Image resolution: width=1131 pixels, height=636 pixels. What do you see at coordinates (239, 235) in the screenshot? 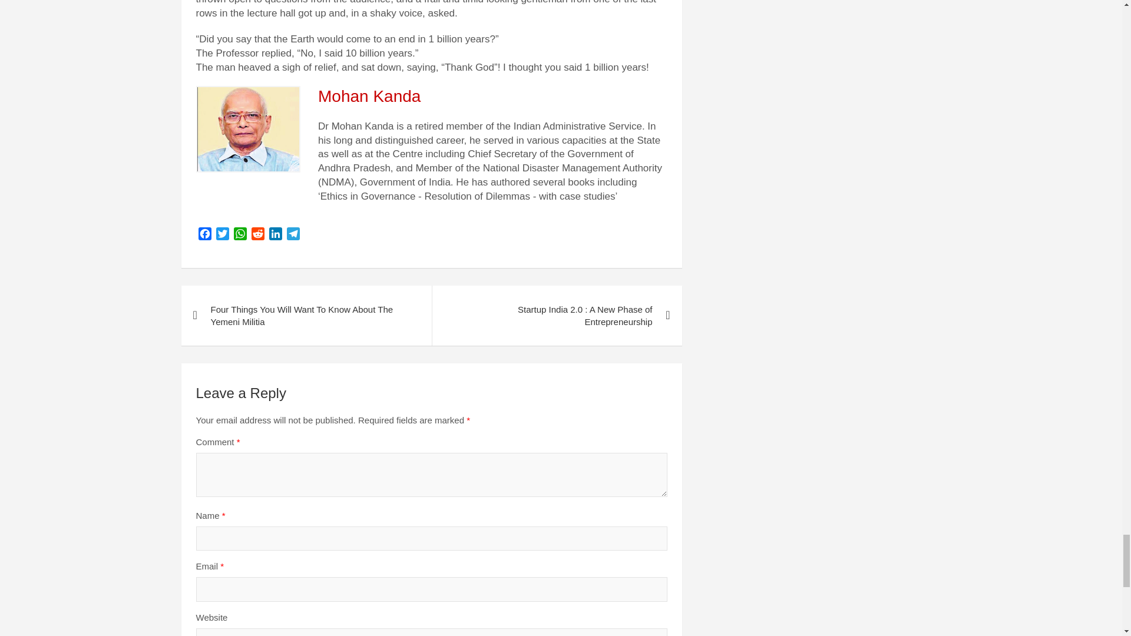
I see `WhatsApp` at bounding box center [239, 235].